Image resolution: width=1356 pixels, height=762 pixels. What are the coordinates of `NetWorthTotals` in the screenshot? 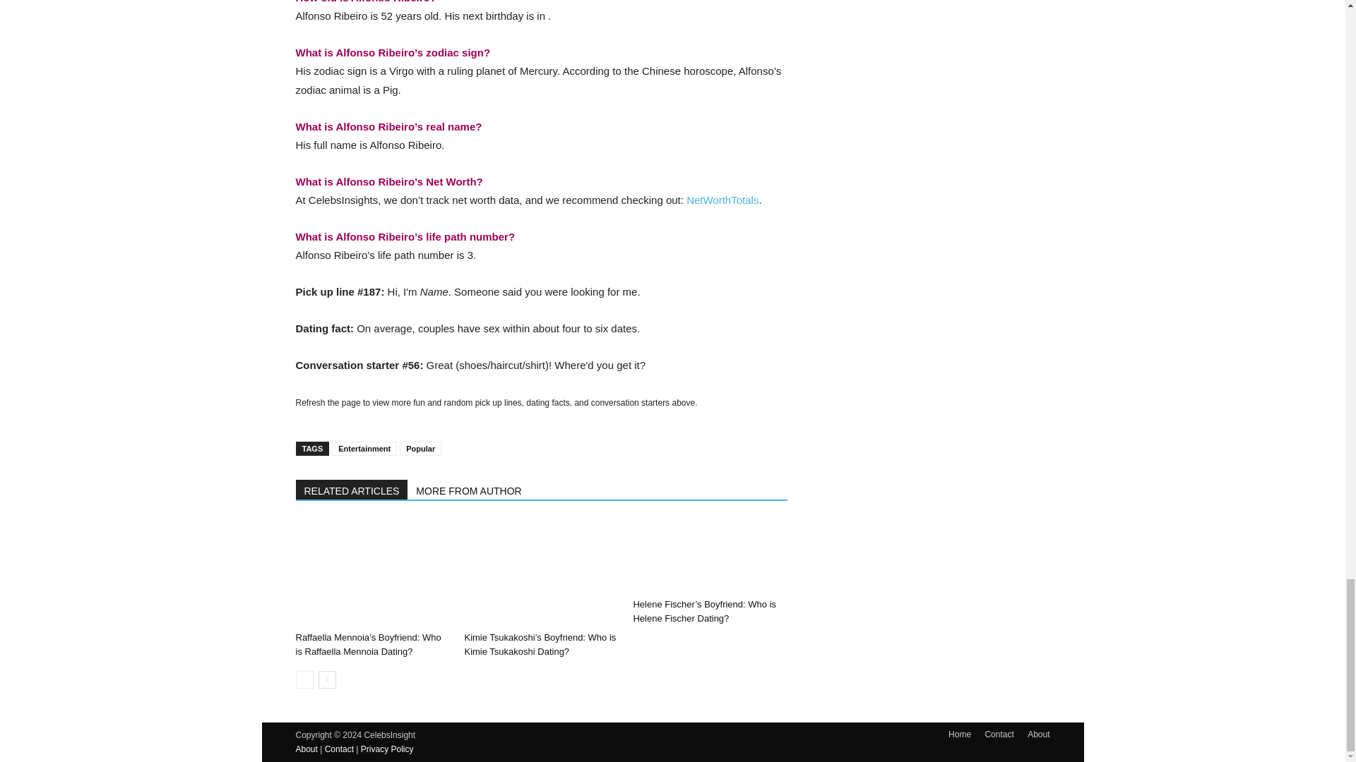 It's located at (722, 200).